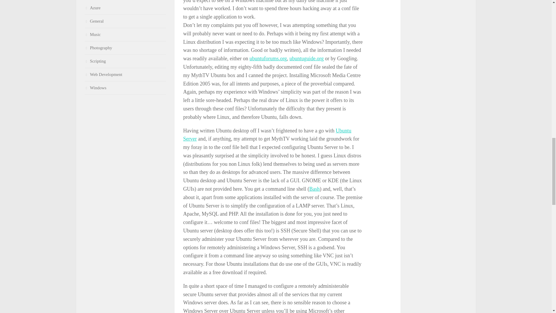  I want to click on Bash, so click(314, 189).